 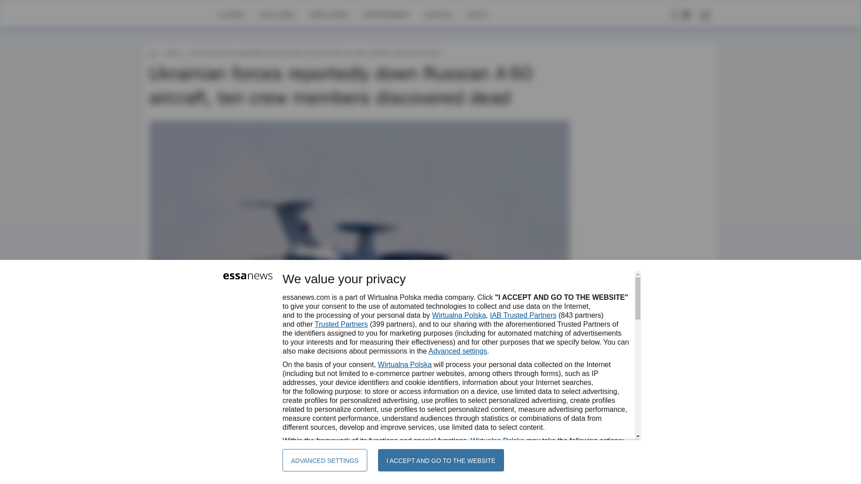 I want to click on essanews.com, so click(x=152, y=53).